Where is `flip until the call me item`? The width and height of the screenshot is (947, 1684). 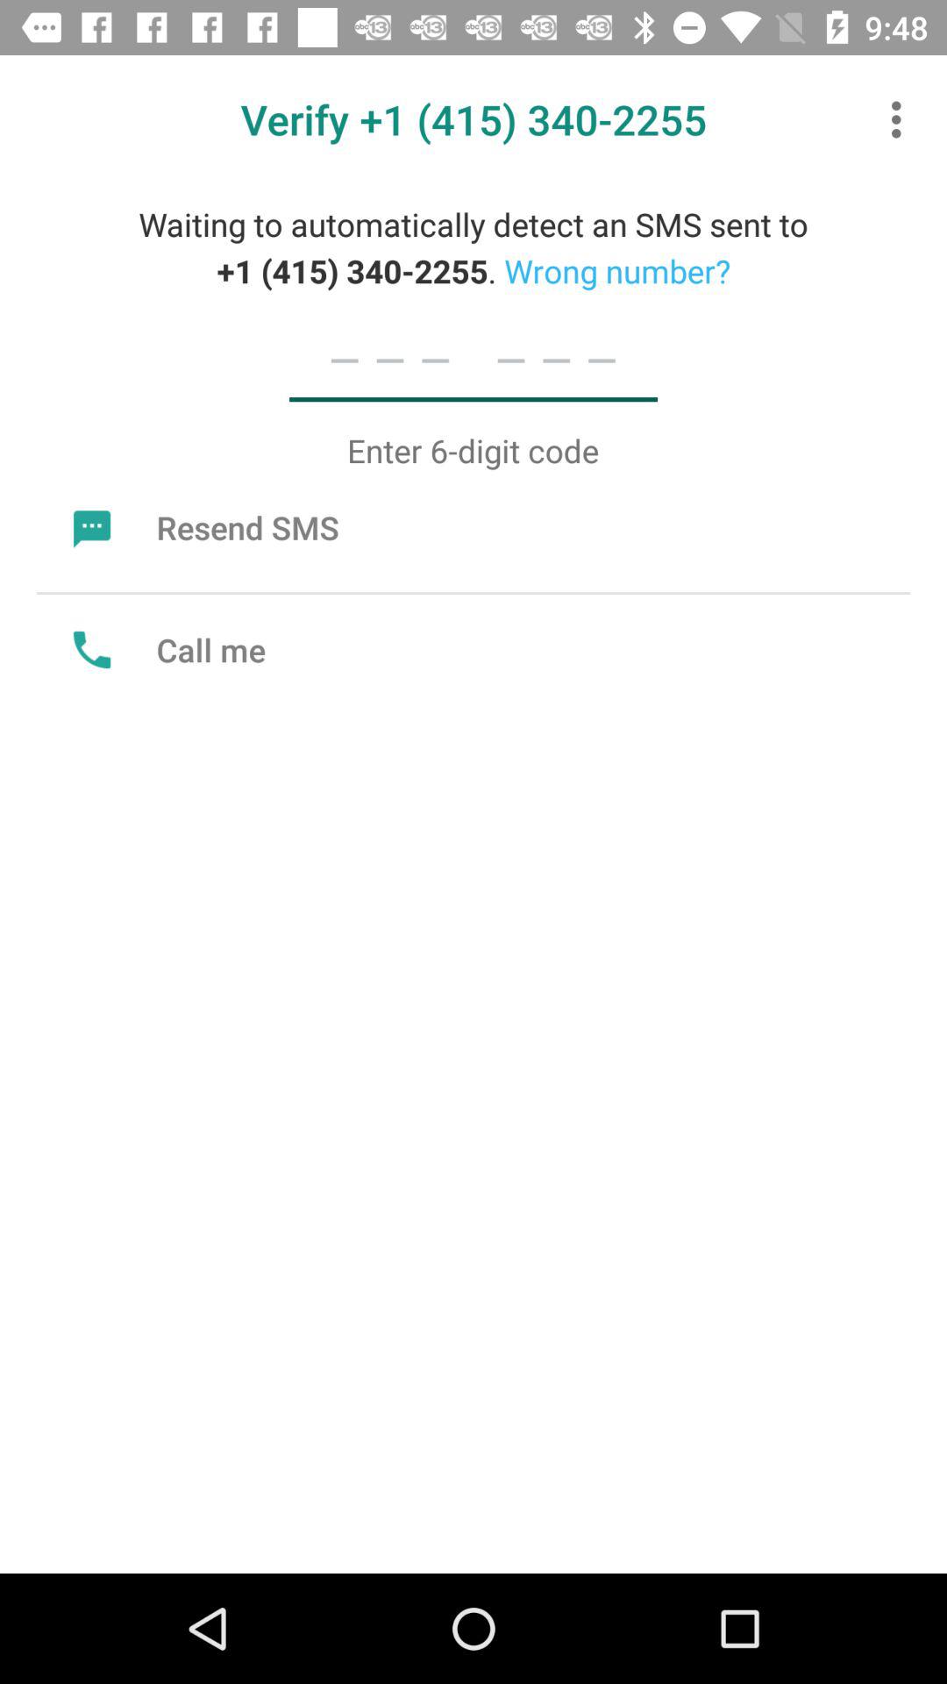 flip until the call me item is located at coordinates (165, 649).